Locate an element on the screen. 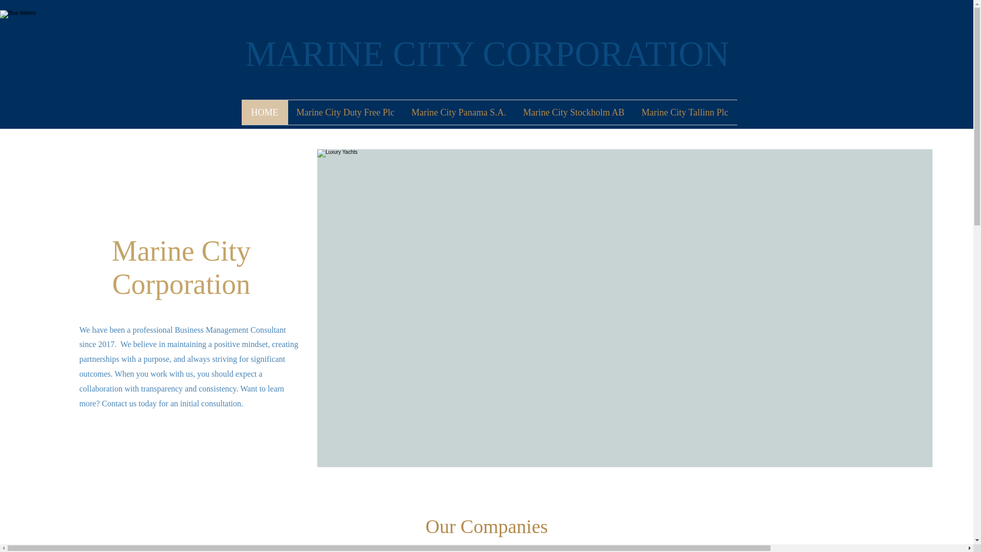 The image size is (981, 552). Marine City Panama S.A. is located at coordinates (458, 112).